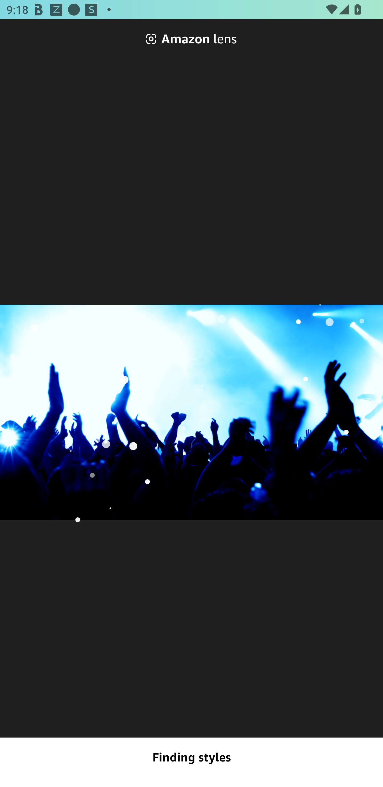 Image resolution: width=383 pixels, height=787 pixels. Describe the element at coordinates (191, 757) in the screenshot. I see `Finding styles` at that location.